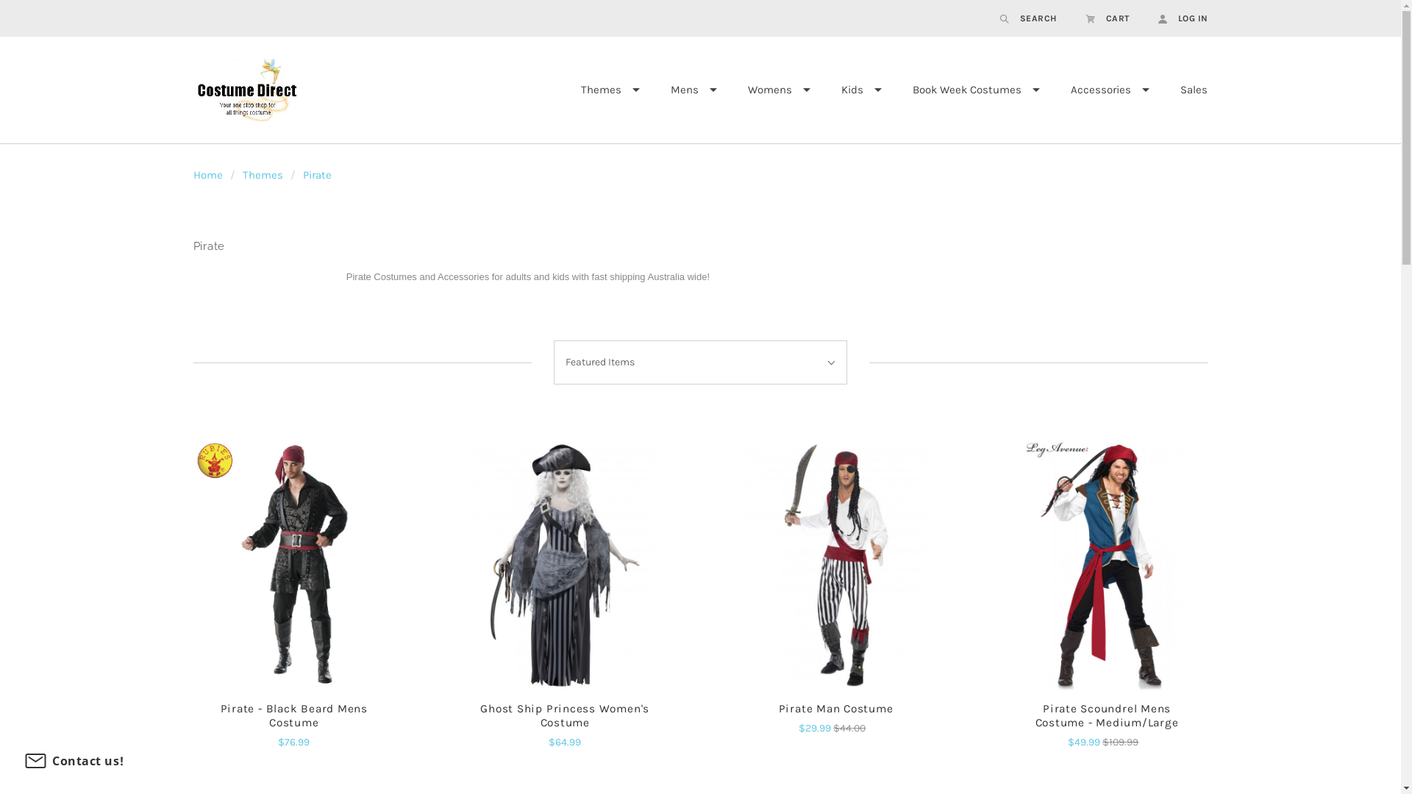  What do you see at coordinates (693, 90) in the screenshot?
I see `Mens` at bounding box center [693, 90].